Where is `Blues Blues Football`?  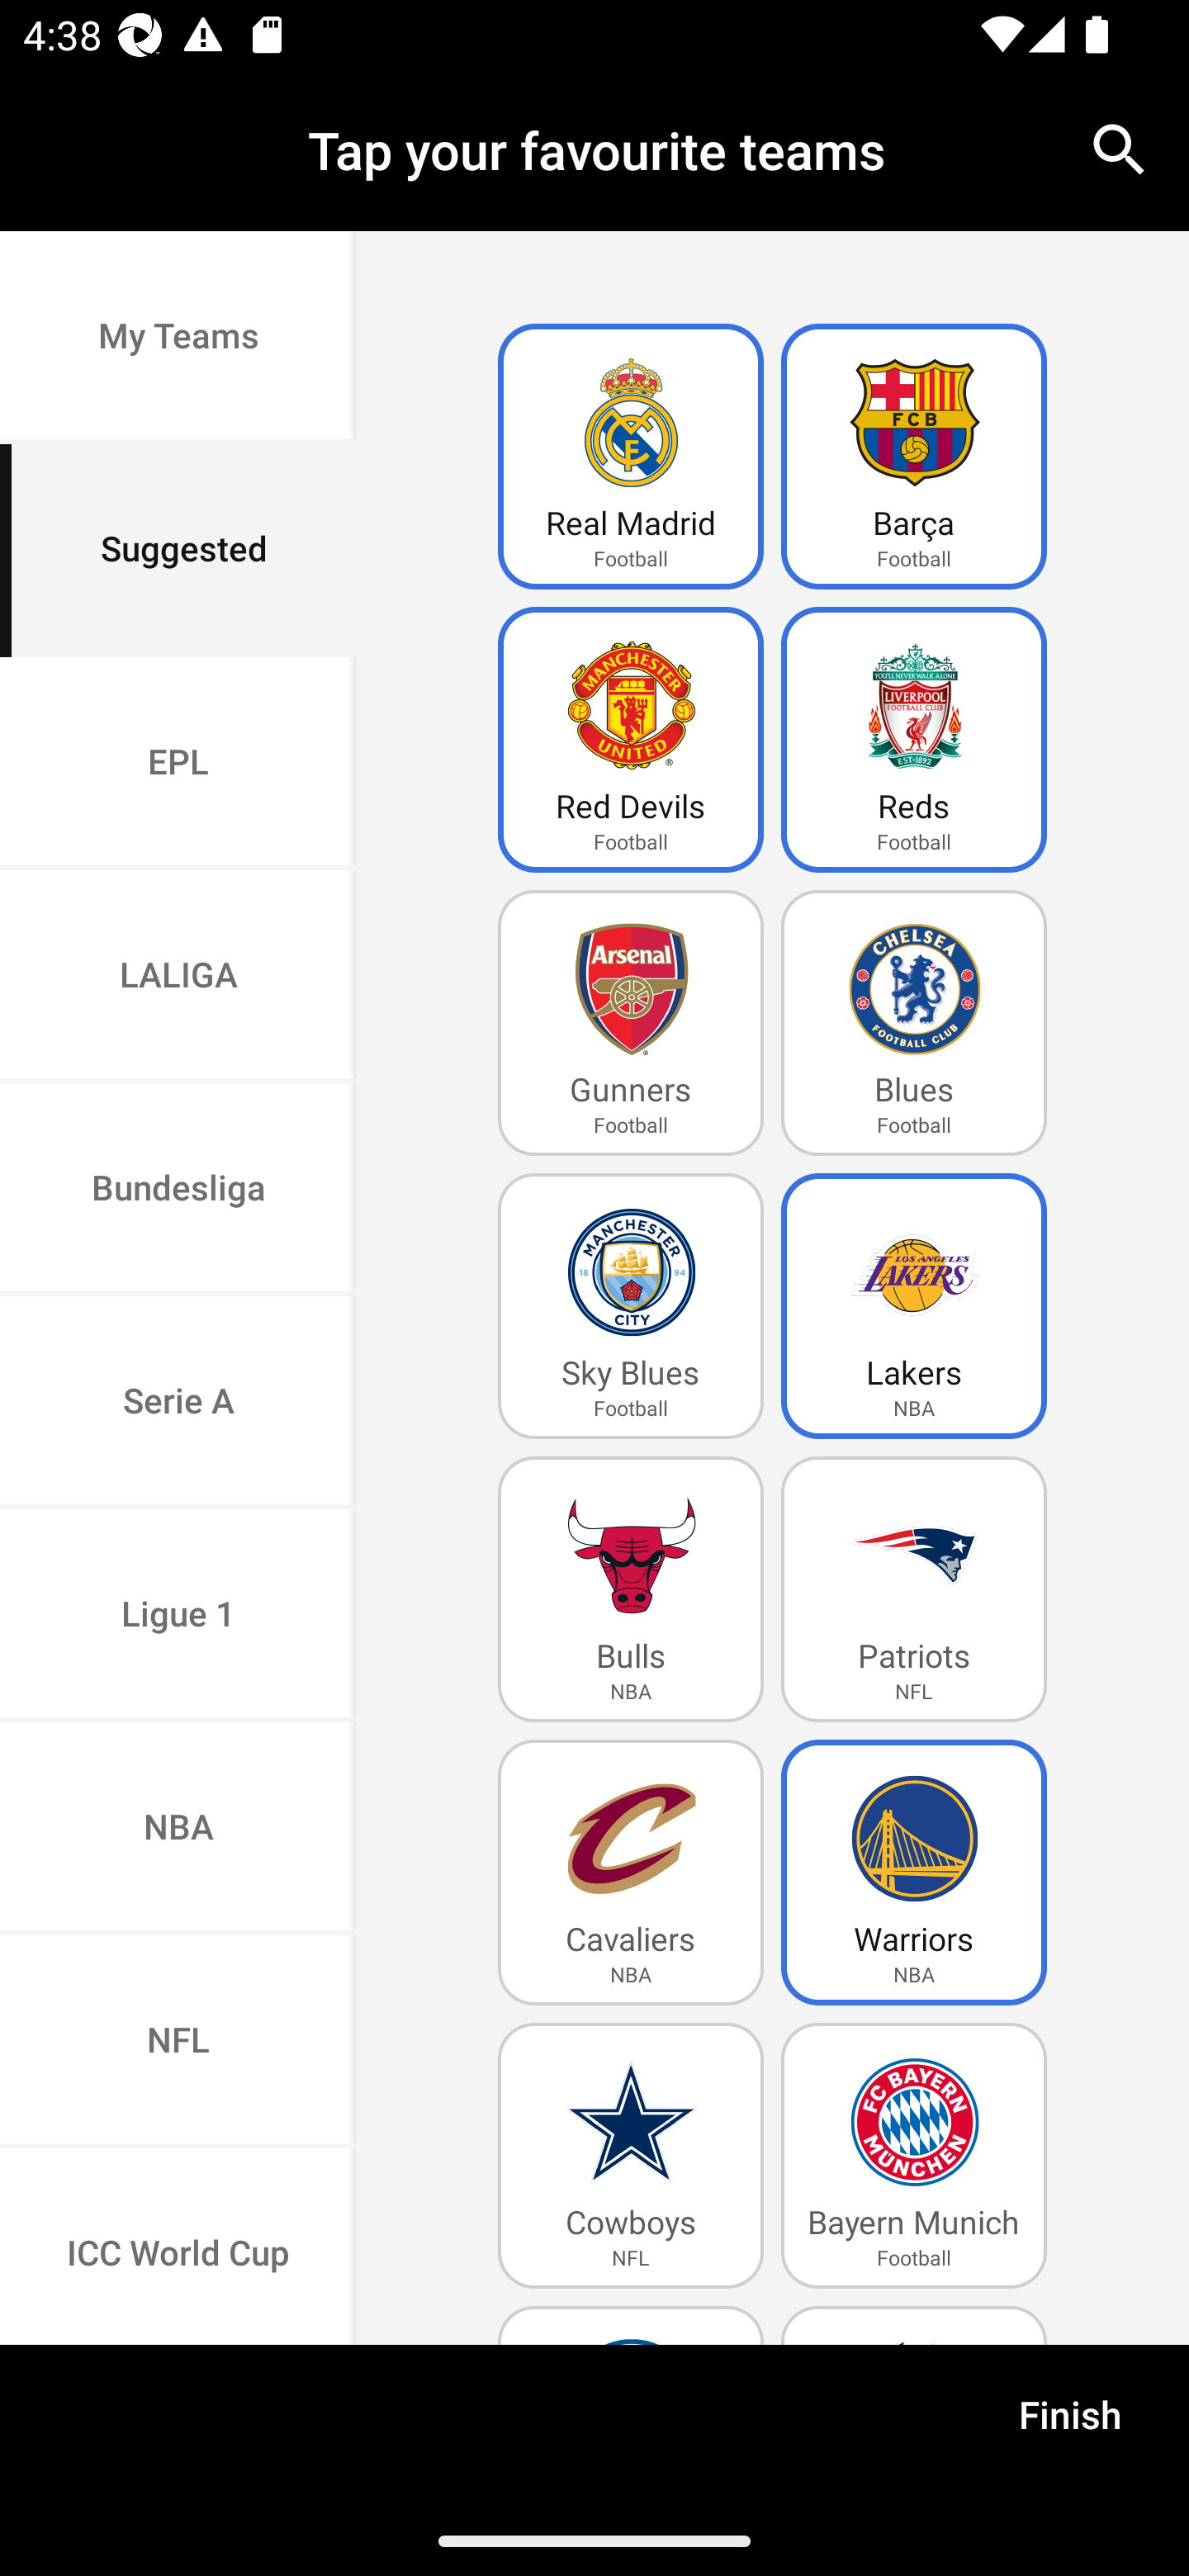 Blues Blues Football is located at coordinates (914, 1024).